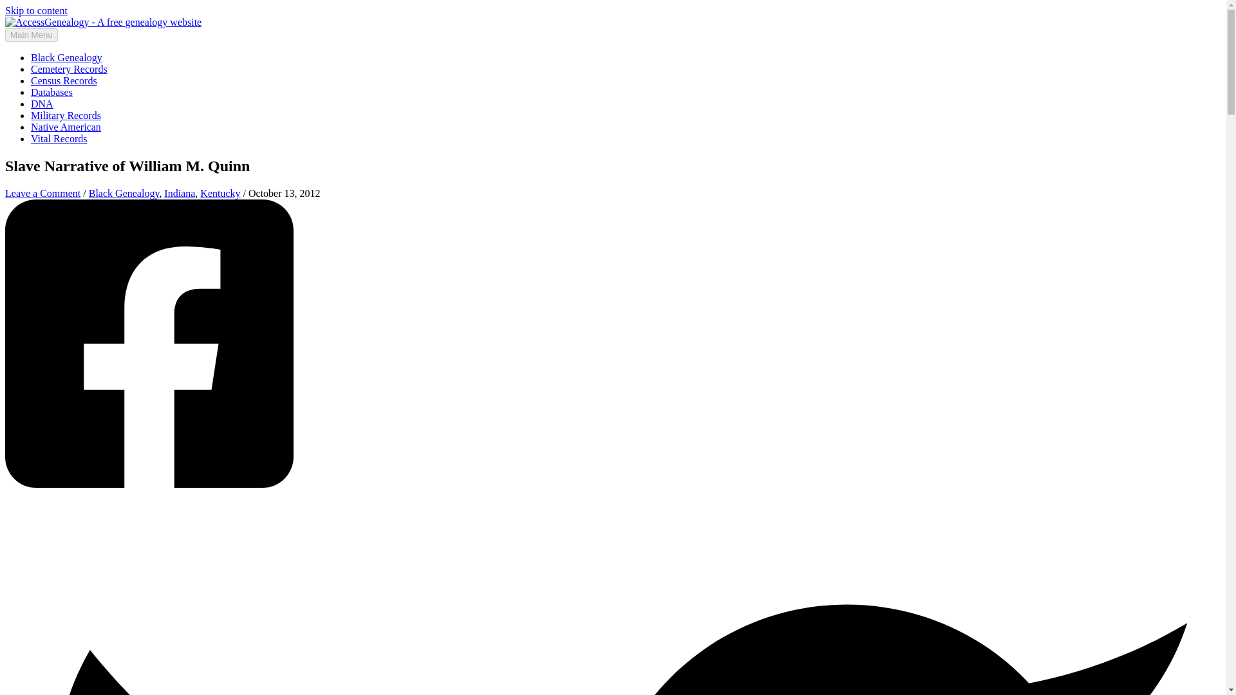  Describe the element at coordinates (51, 93) in the screenshot. I see `Genealogy Databases` at that location.